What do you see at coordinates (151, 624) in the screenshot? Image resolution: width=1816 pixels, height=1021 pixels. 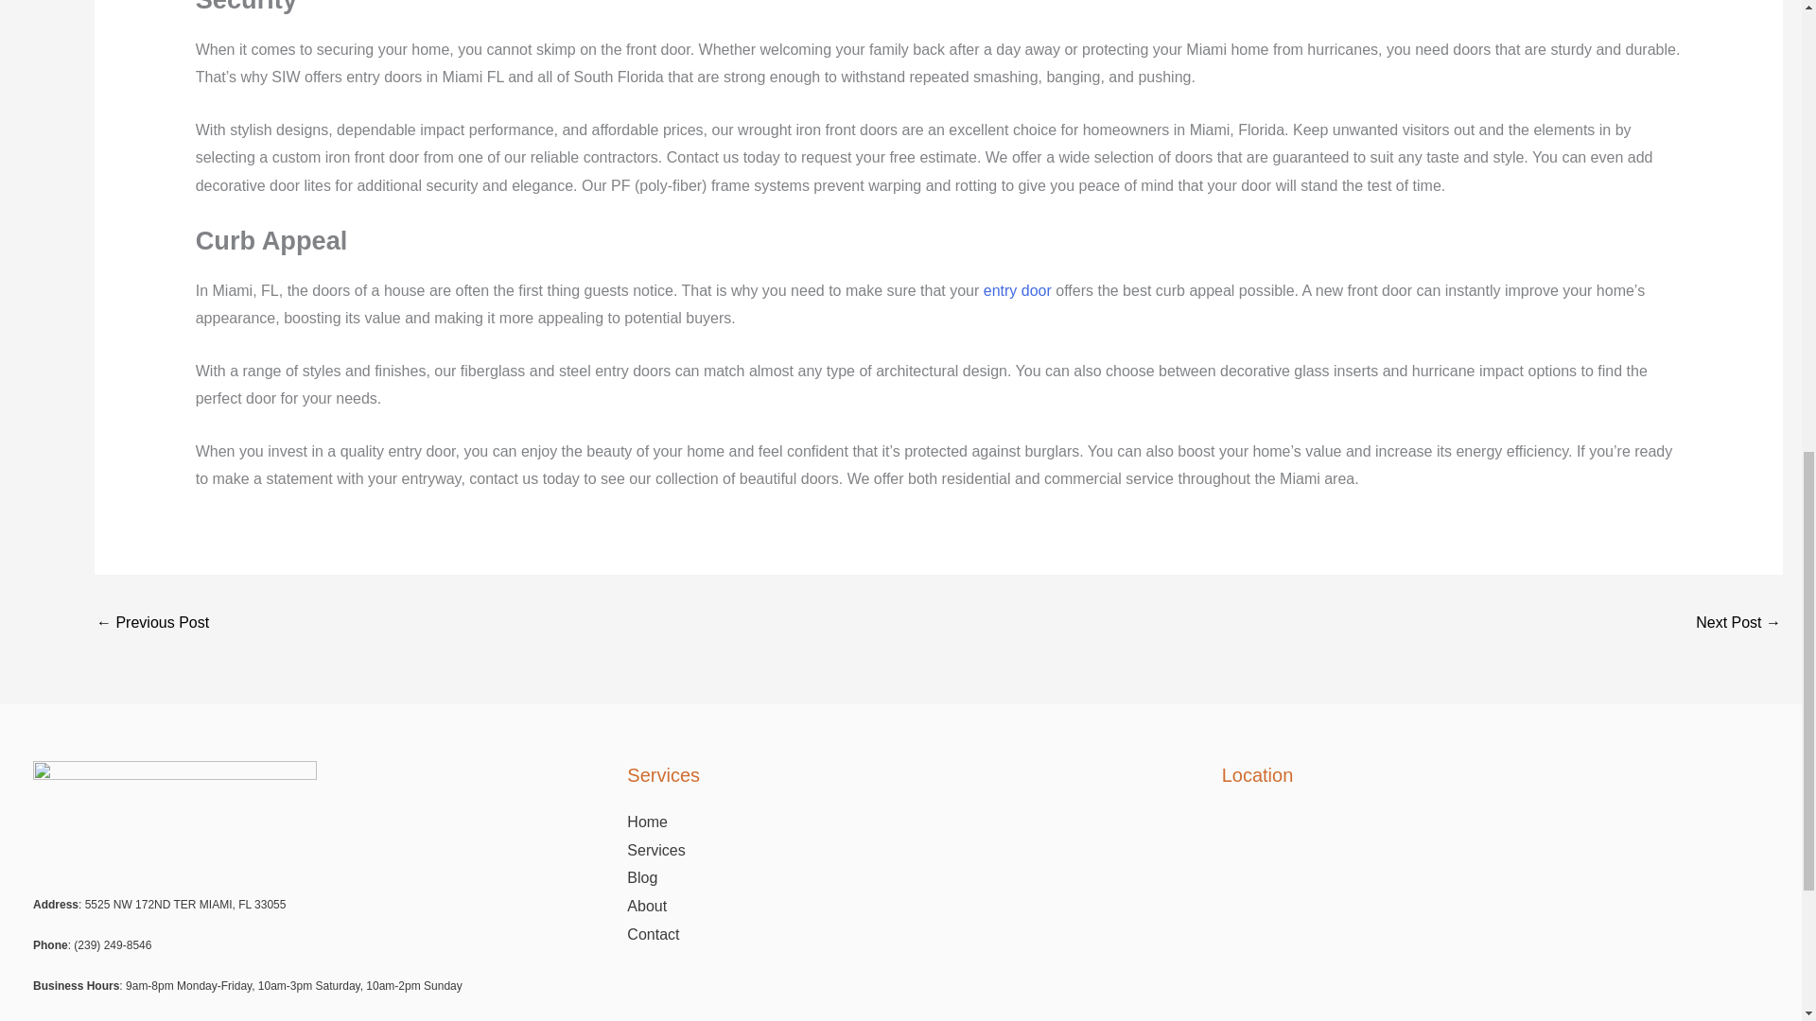 I see `Add Dimension to Your Rooms With Bay Windows` at bounding box center [151, 624].